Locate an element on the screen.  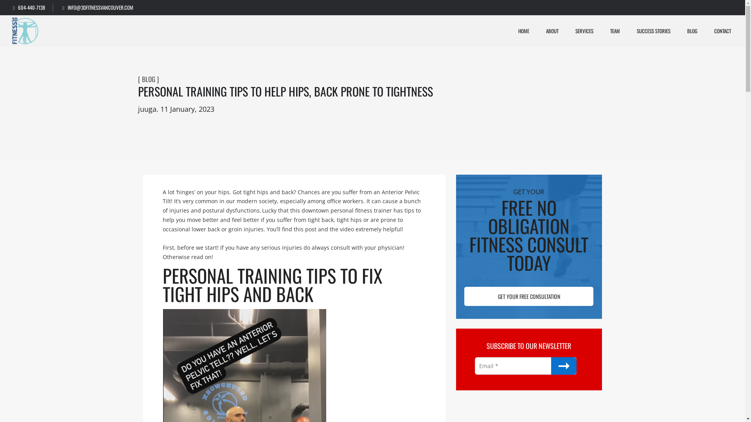
BLOG is located at coordinates (150, 79).